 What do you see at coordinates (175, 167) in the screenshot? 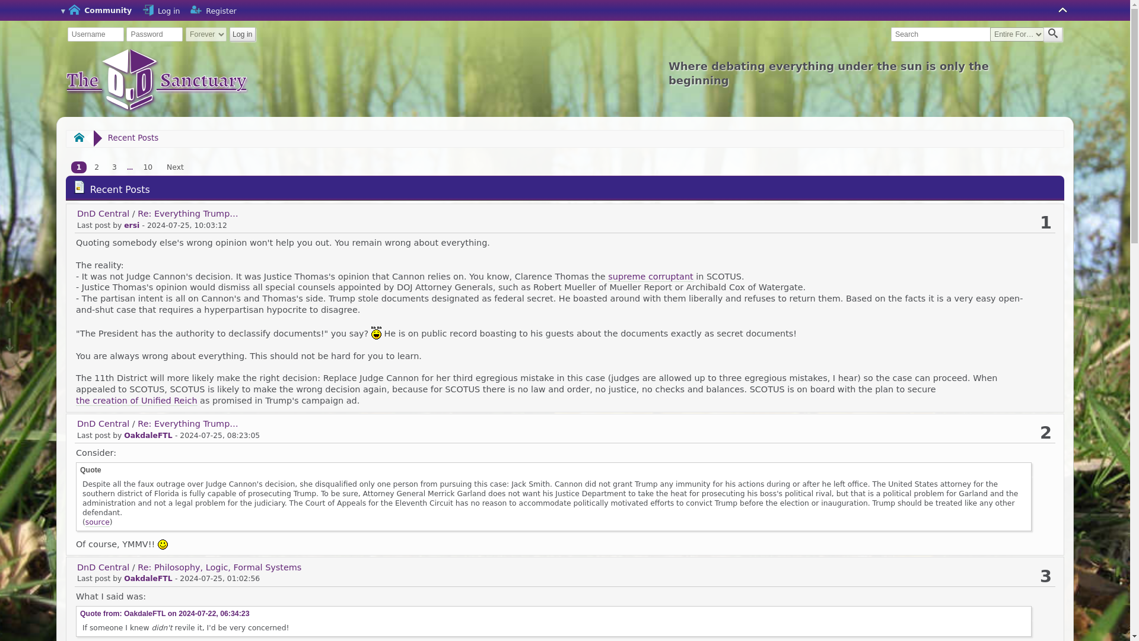
I see `Next` at bounding box center [175, 167].